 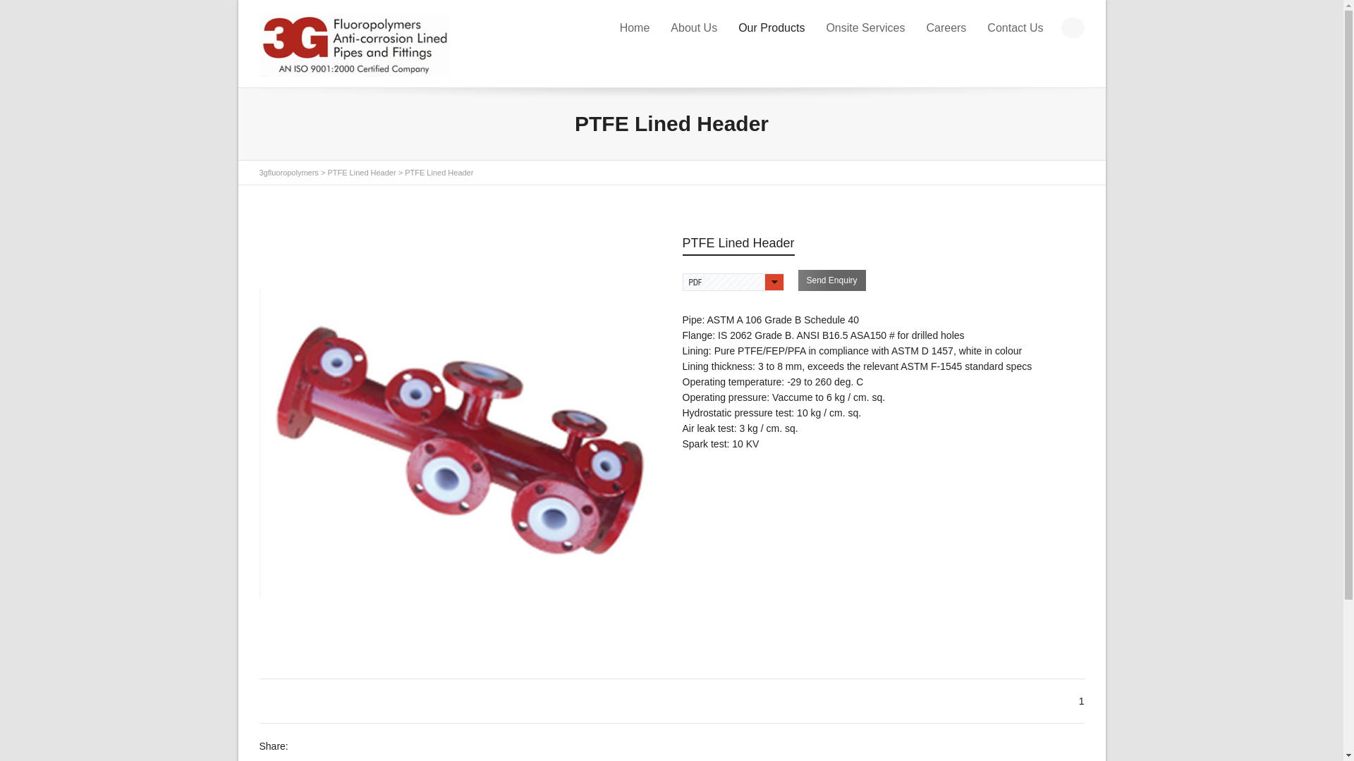 I want to click on 3gfluoropolymers, so click(x=289, y=173).